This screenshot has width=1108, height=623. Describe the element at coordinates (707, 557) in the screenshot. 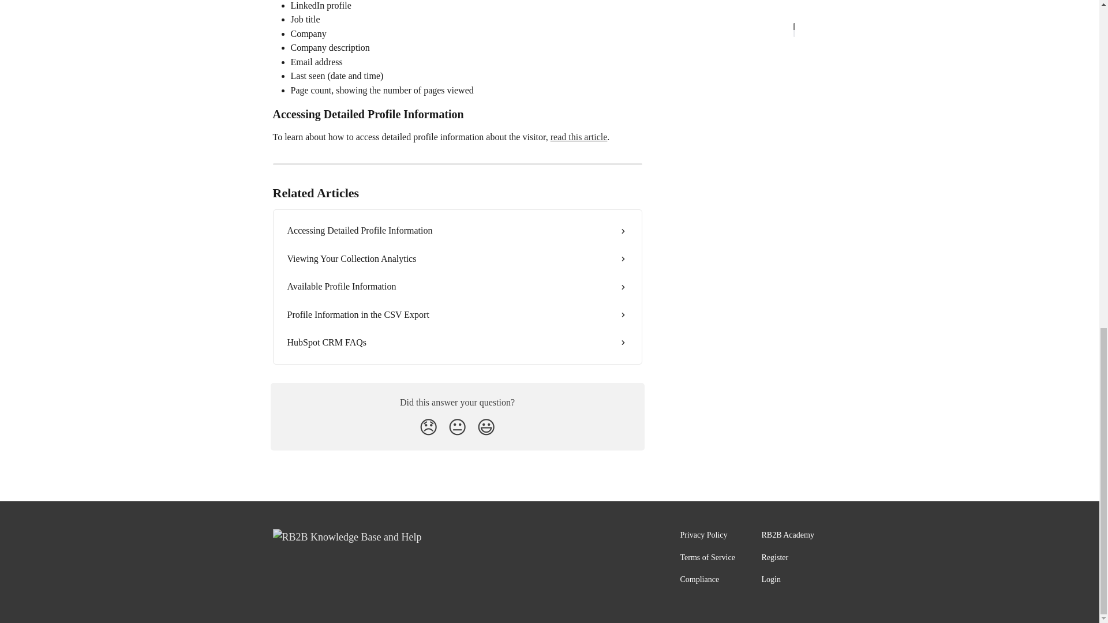

I see `Terms of Service` at that location.